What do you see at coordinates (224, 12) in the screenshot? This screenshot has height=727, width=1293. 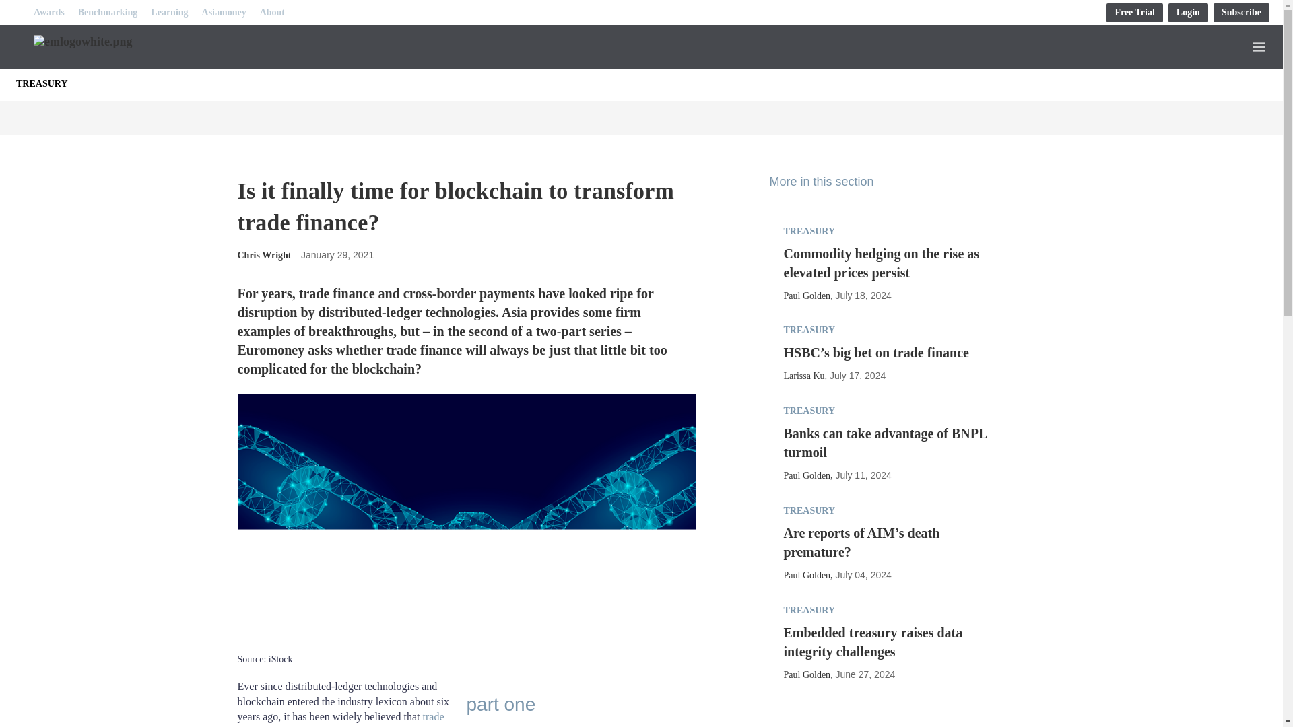 I see `Asiamoney` at bounding box center [224, 12].